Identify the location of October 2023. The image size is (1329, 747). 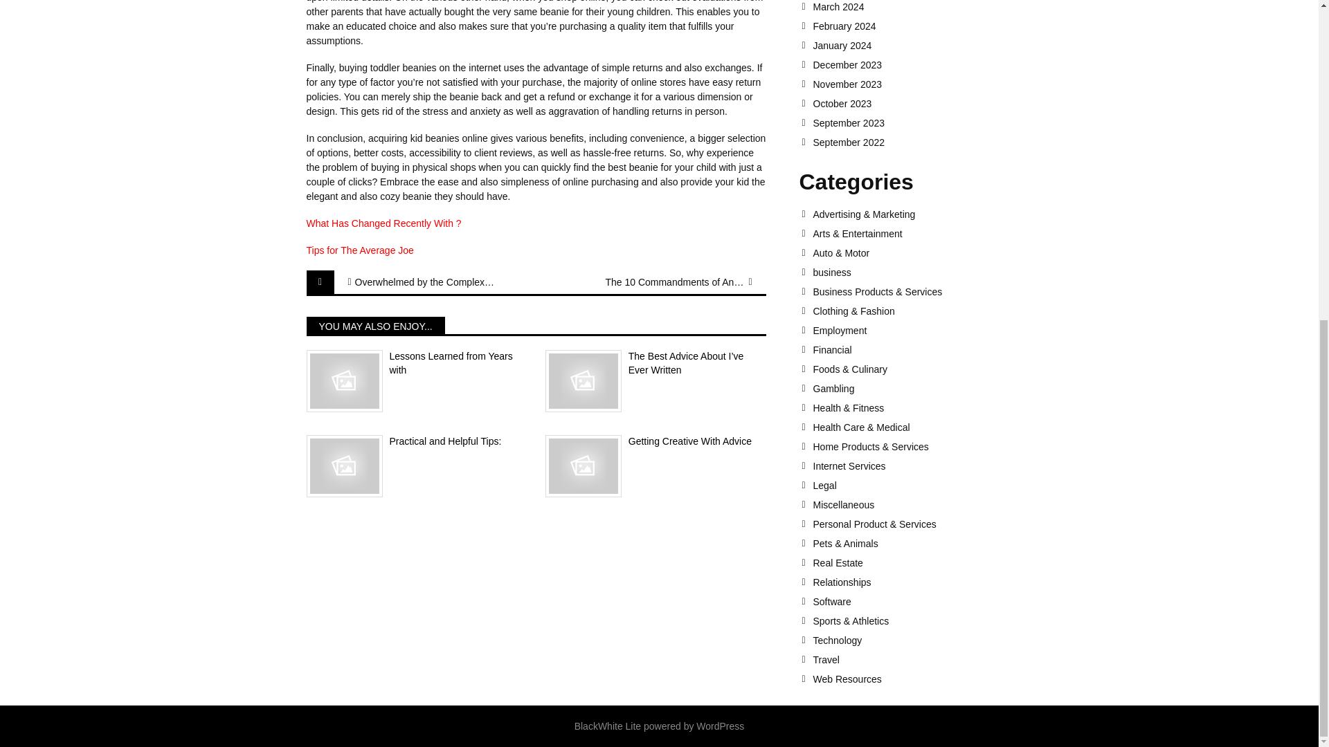
(912, 103).